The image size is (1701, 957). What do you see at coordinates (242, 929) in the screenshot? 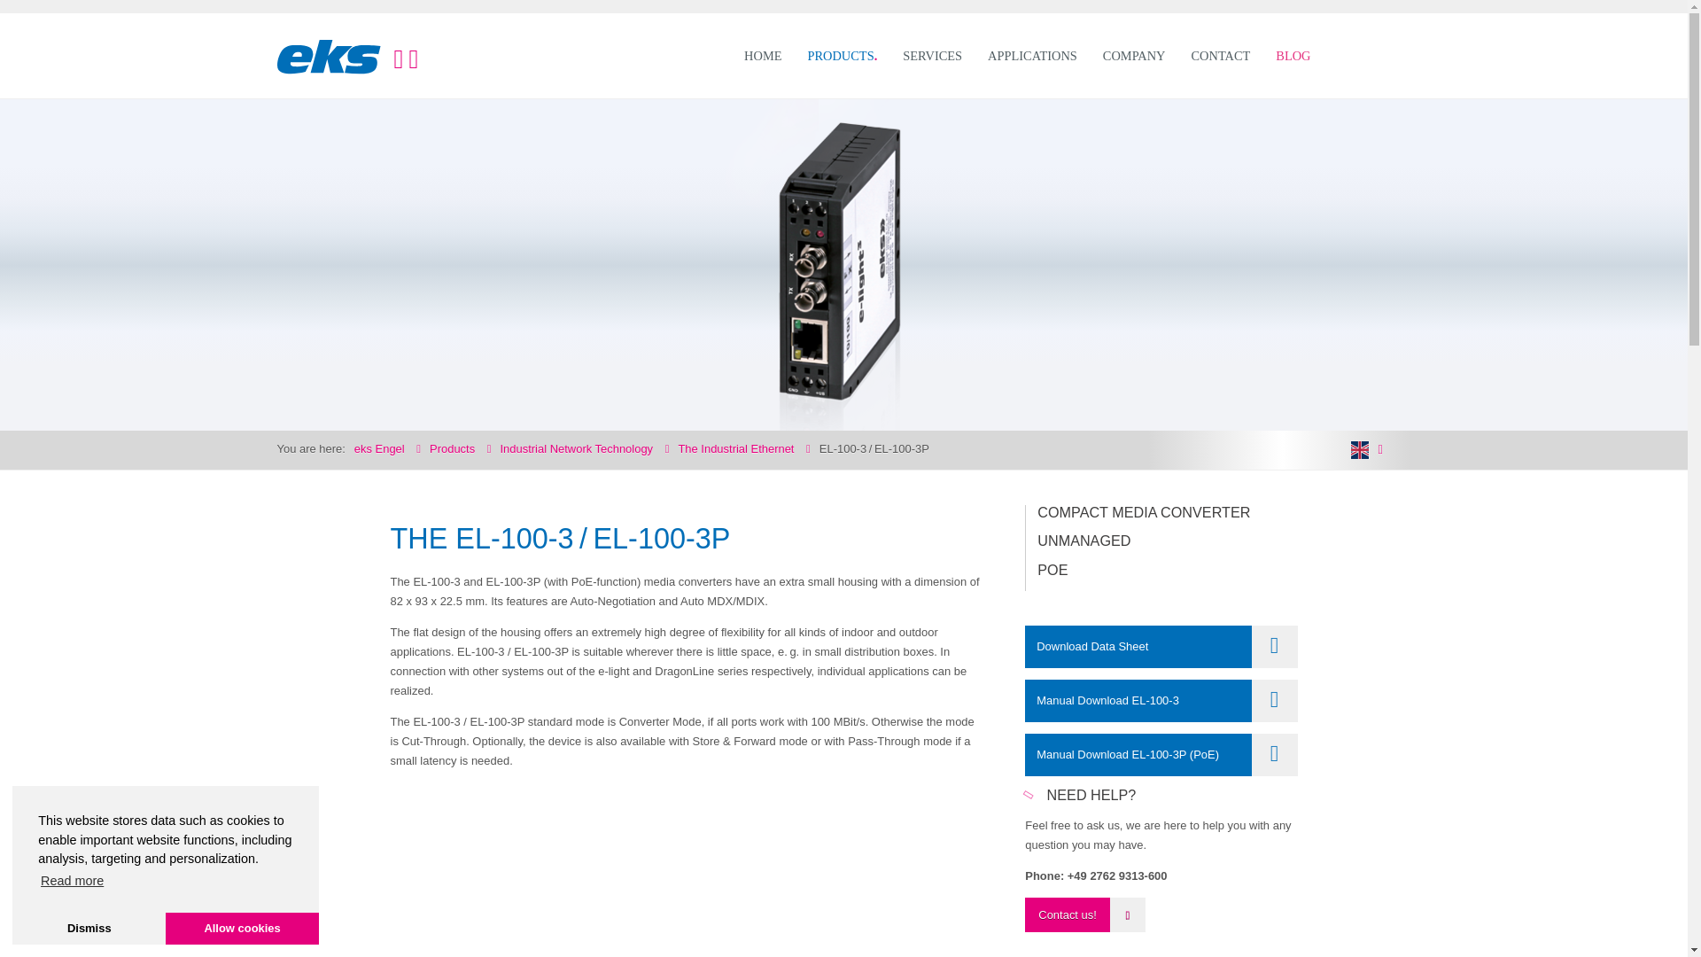
I see `Allow cookies` at bounding box center [242, 929].